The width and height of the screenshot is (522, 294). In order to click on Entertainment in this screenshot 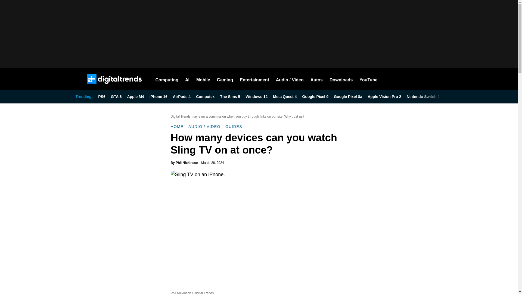, I will do `click(254, 79)`.